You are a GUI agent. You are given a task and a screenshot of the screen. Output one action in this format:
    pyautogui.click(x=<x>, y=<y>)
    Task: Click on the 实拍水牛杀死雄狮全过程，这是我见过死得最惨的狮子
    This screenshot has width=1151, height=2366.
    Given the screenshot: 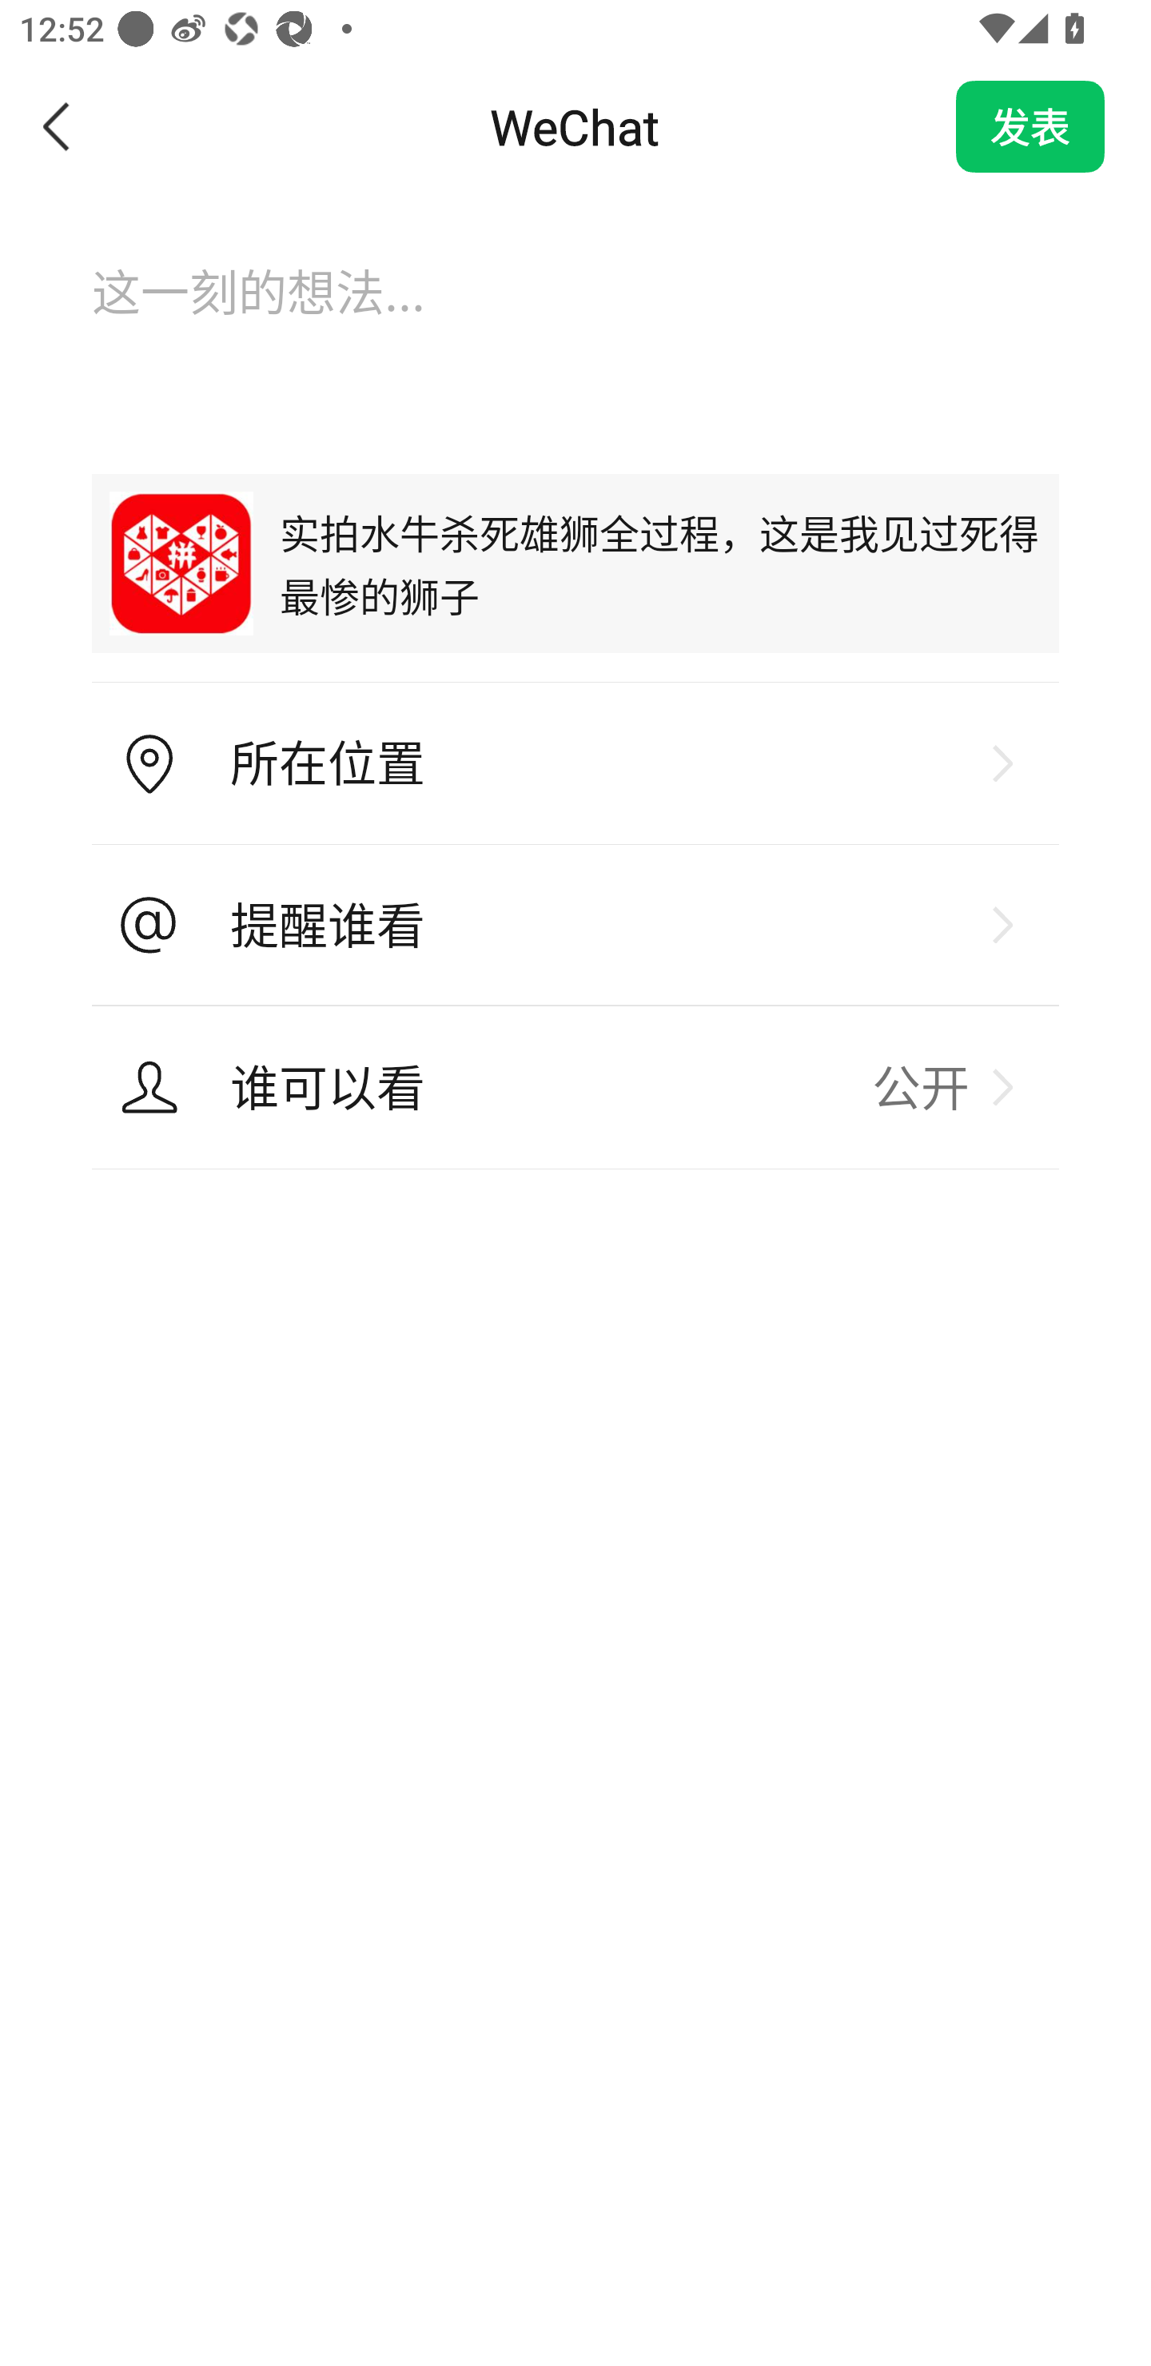 What is the action you would take?
    pyautogui.click(x=575, y=563)
    